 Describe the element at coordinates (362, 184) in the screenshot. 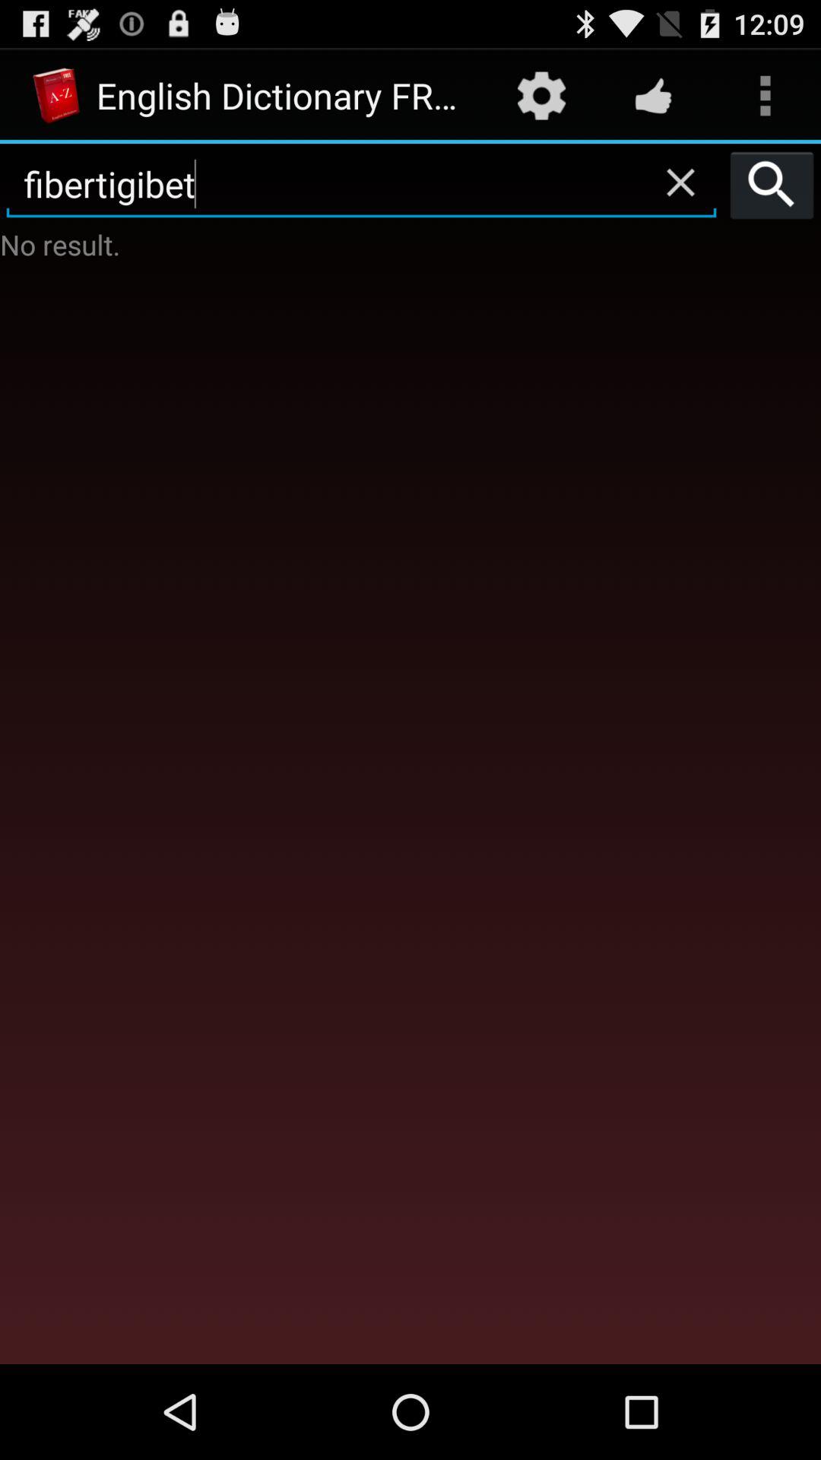

I see `swipe to fibertigibet item` at that location.